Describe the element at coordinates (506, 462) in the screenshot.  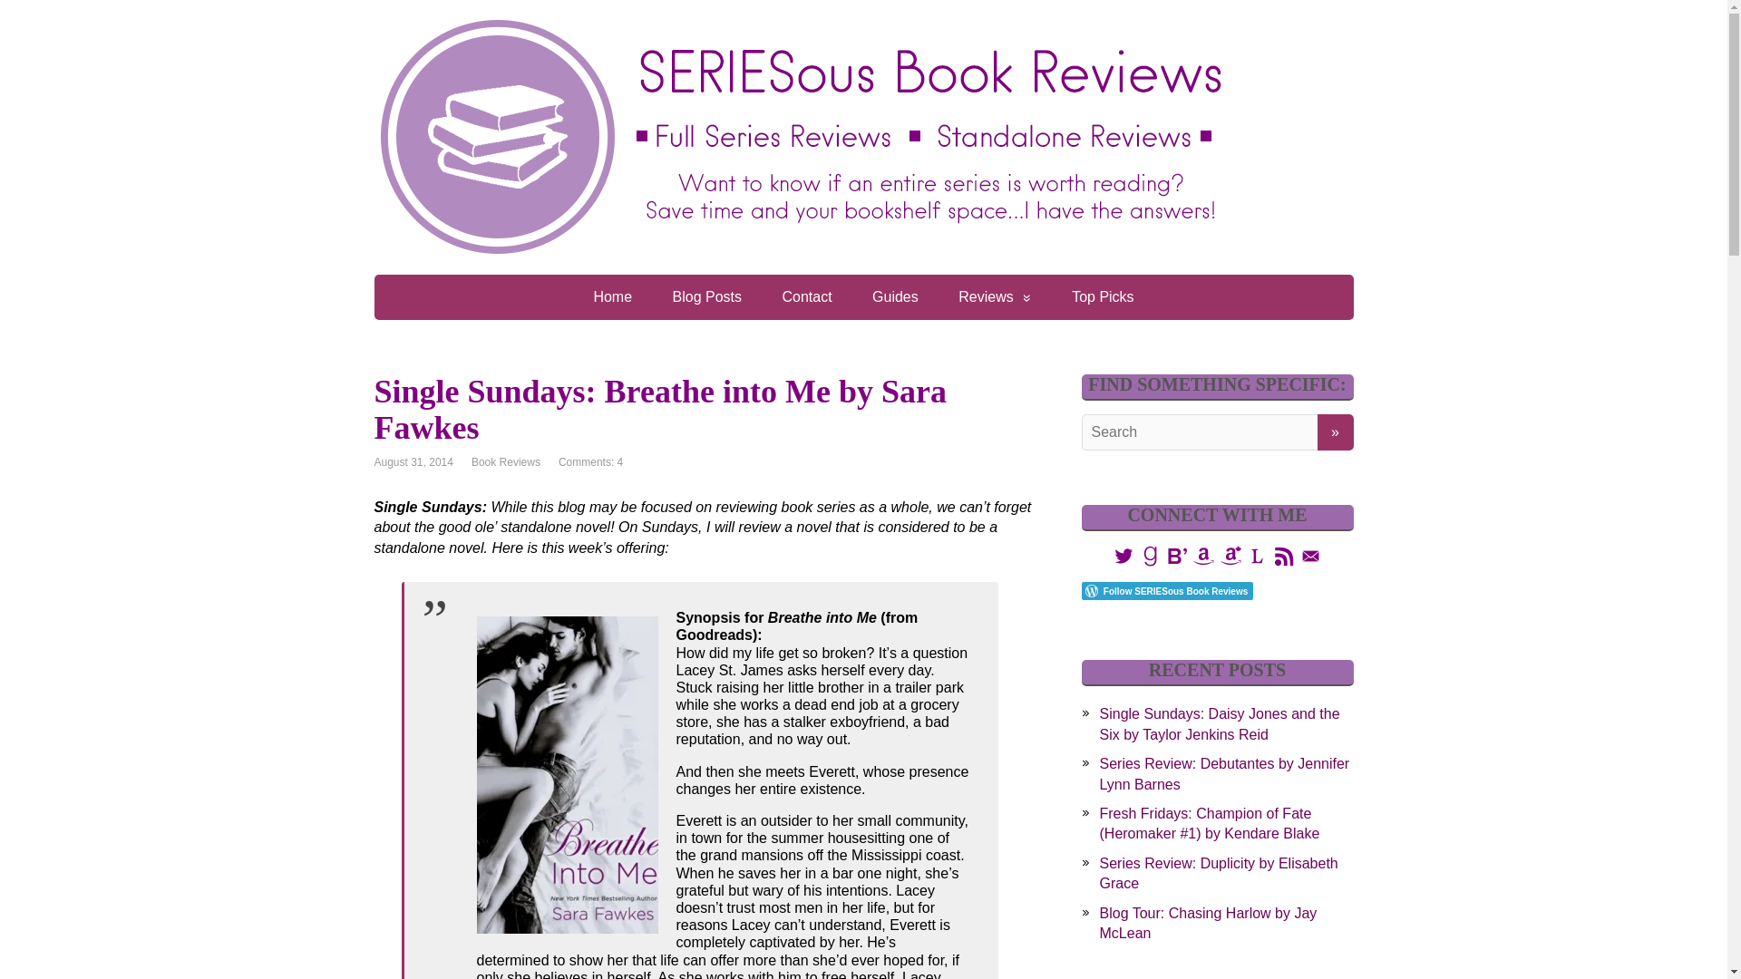
I see `Book Reviews` at that location.